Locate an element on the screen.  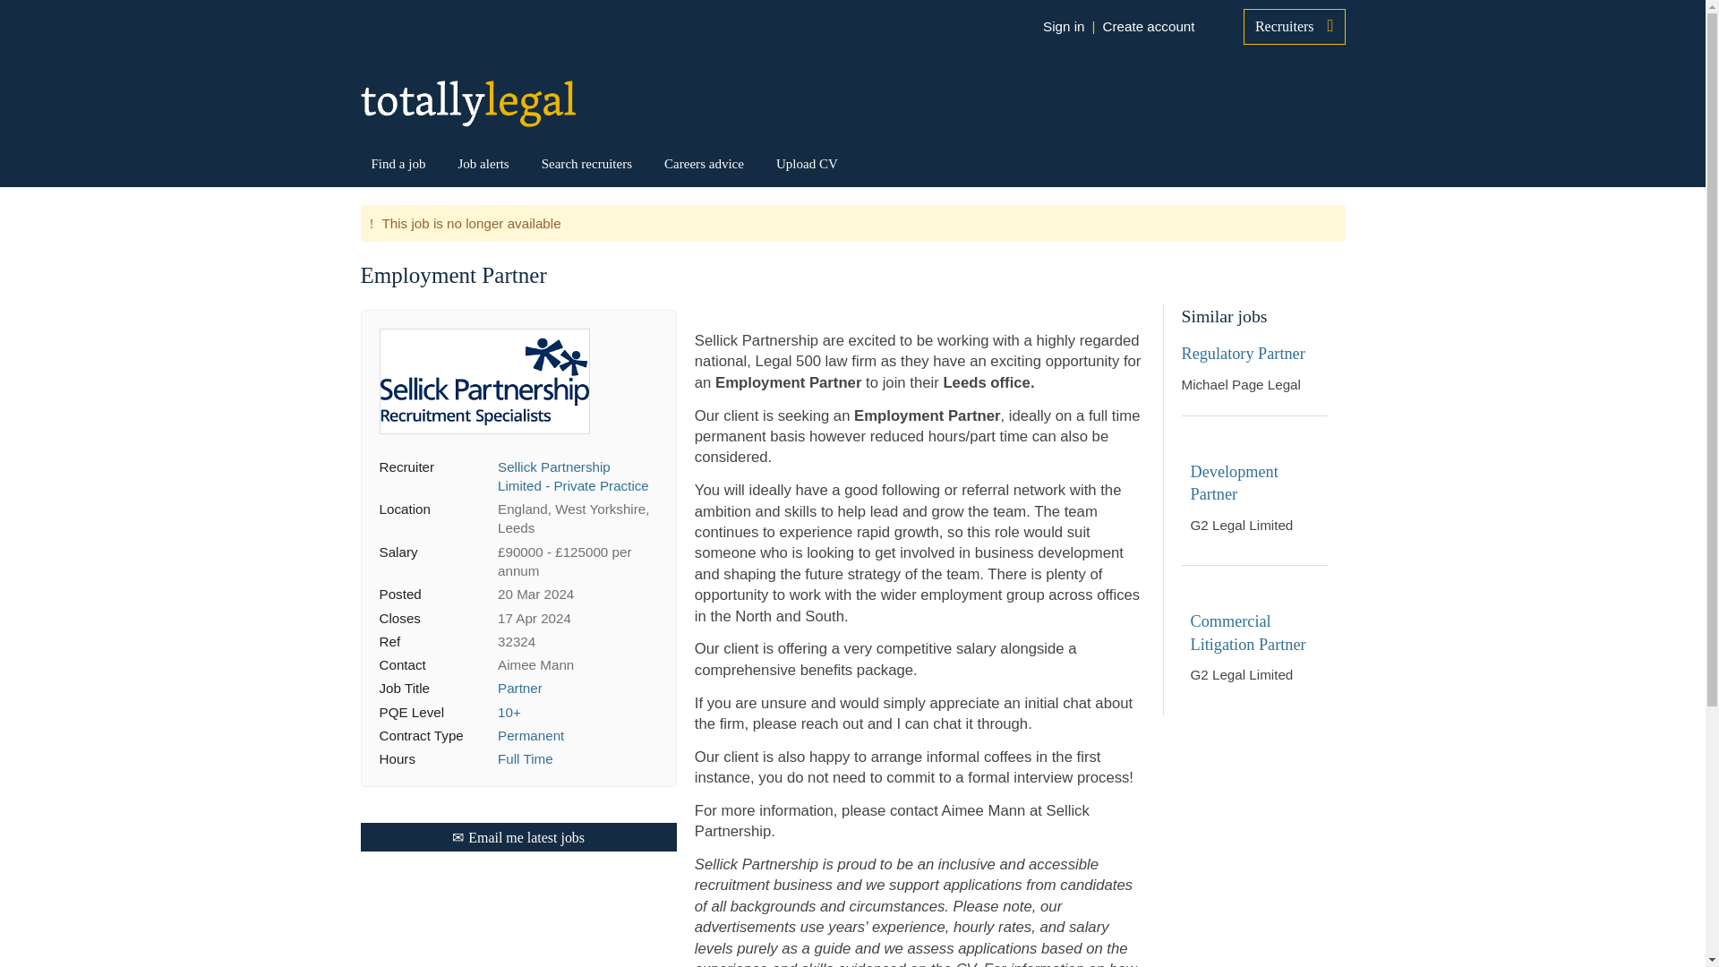
Full Time is located at coordinates (526, 759).